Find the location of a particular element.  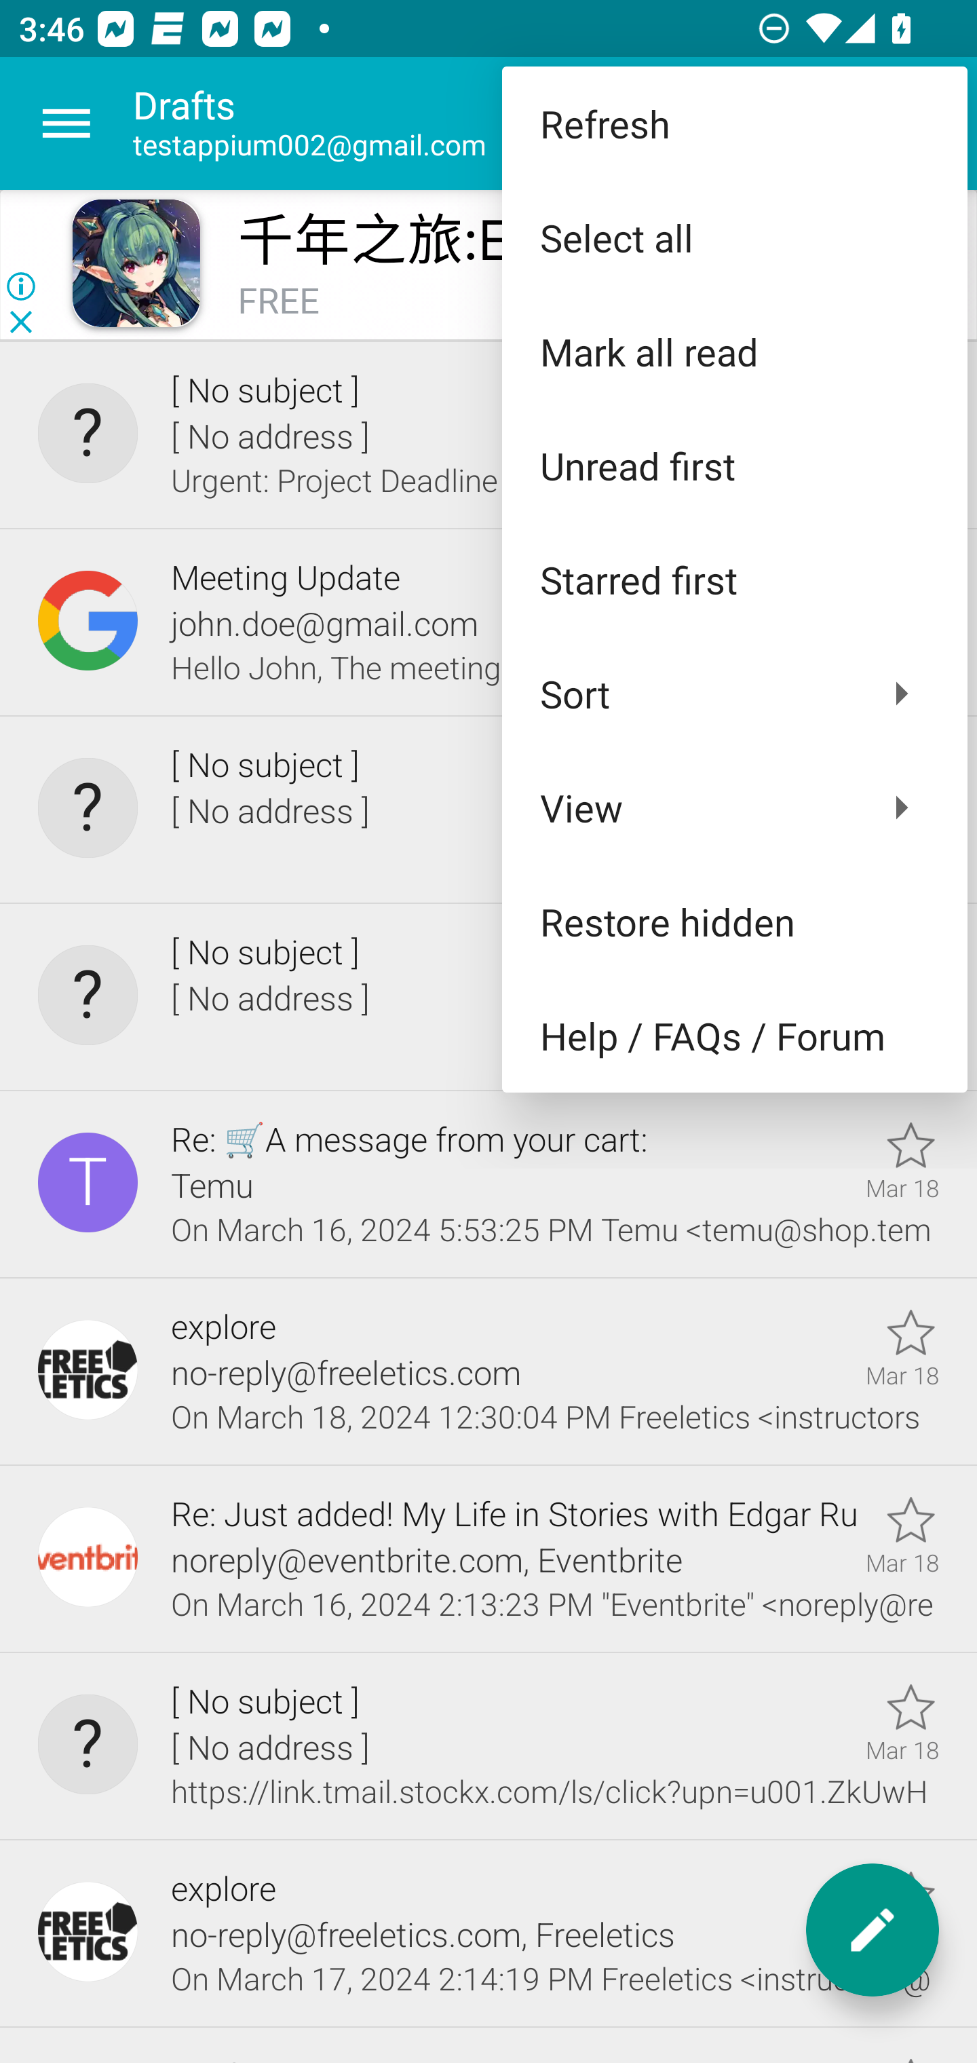

Select all is located at coordinates (734, 238).